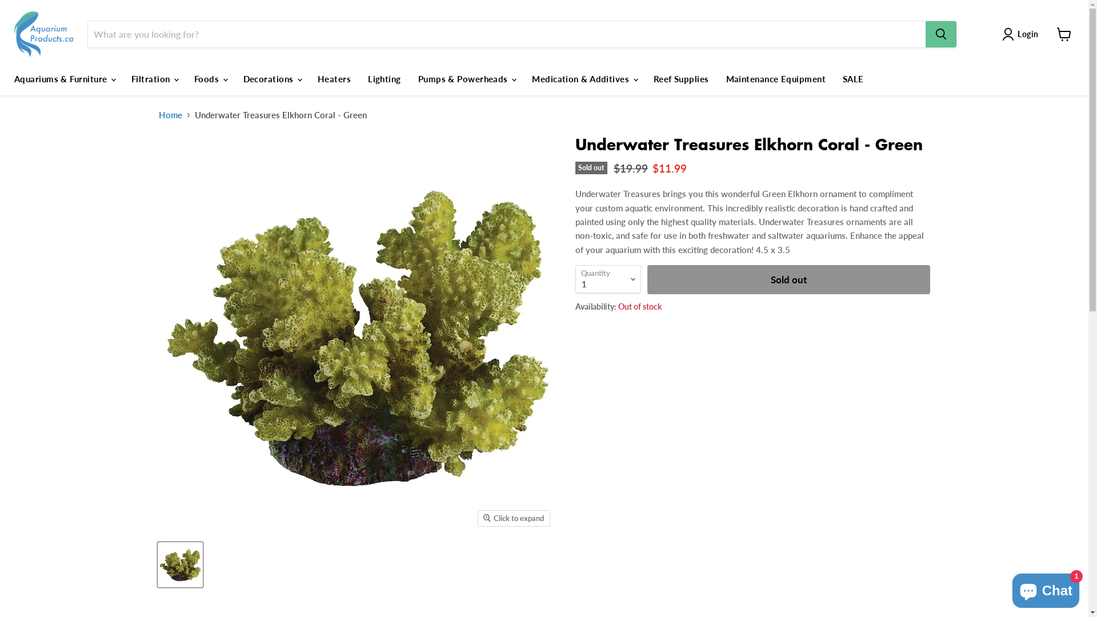  I want to click on Login, so click(1023, 34).